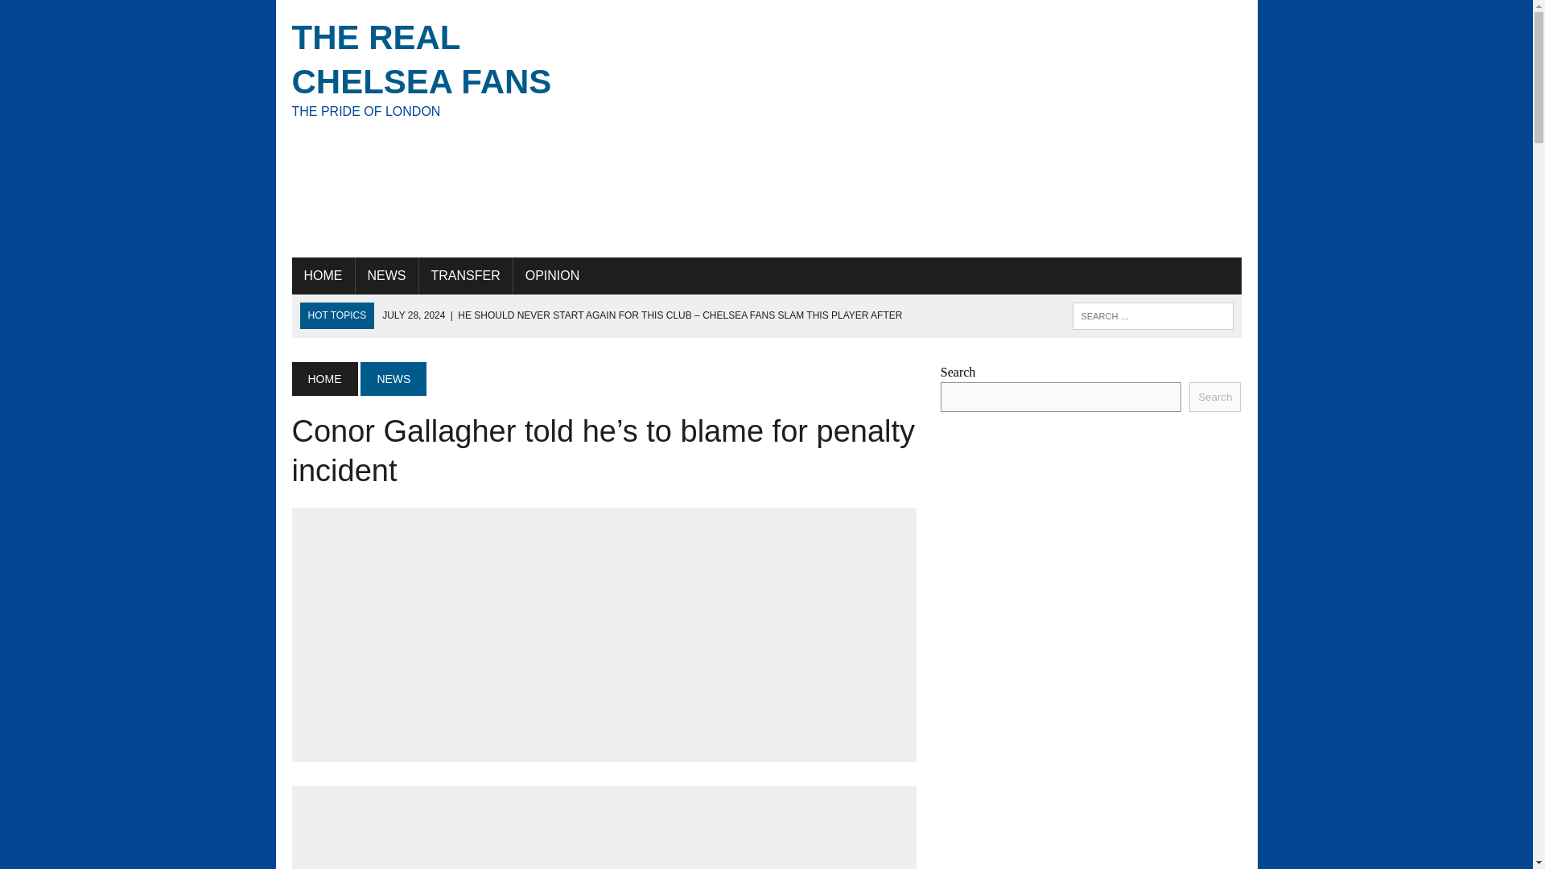  Describe the element at coordinates (465, 275) in the screenshot. I see `TRANSFER` at that location.